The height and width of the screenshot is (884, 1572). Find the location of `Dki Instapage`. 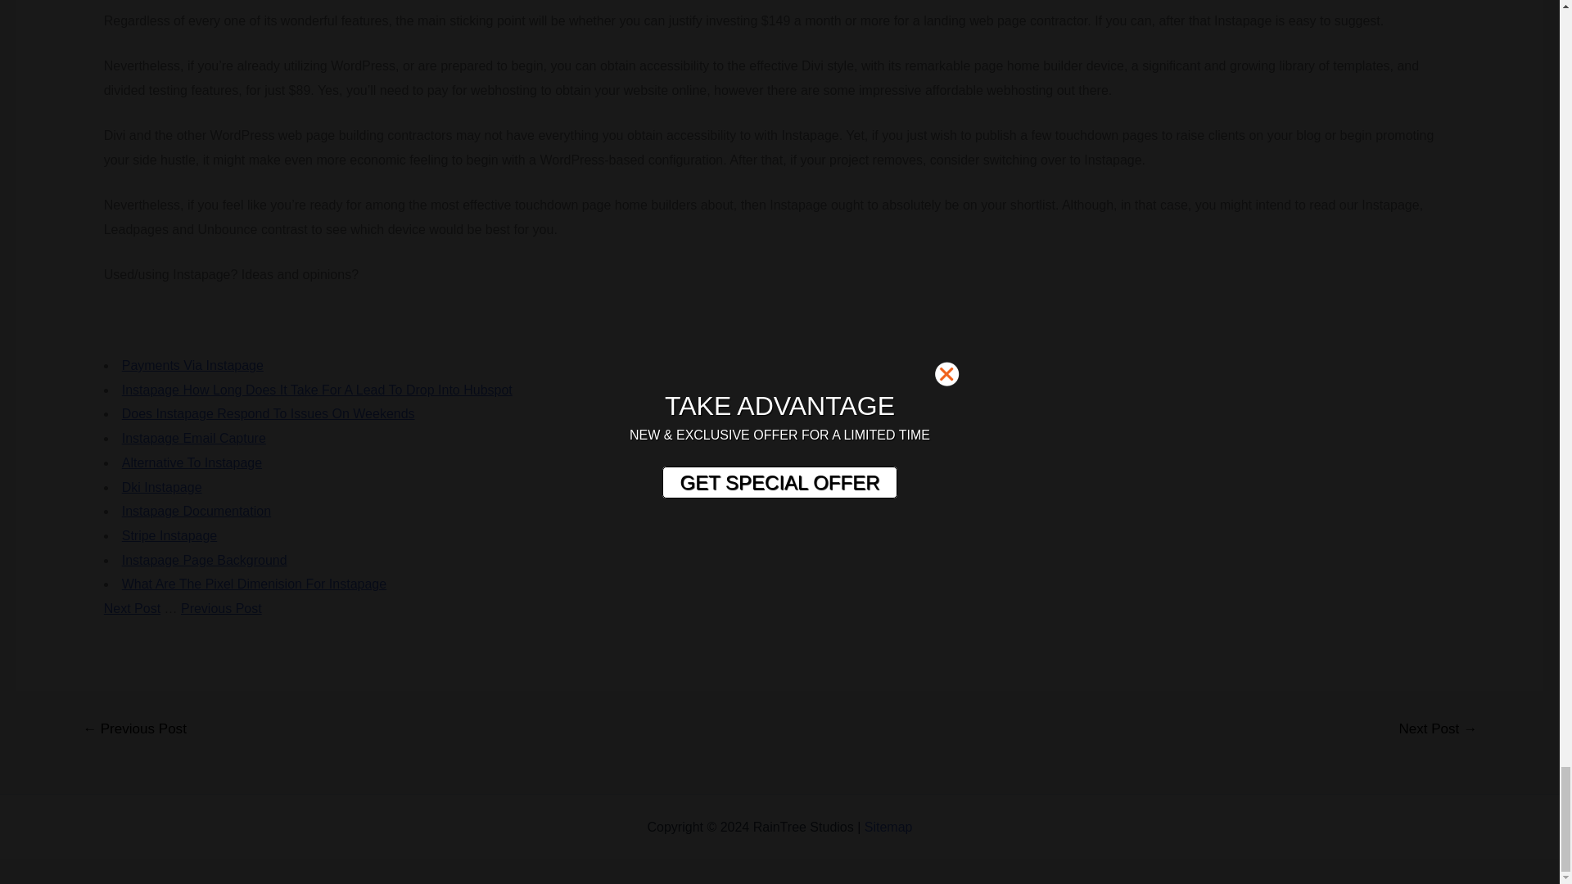

Dki Instapage is located at coordinates (162, 487).